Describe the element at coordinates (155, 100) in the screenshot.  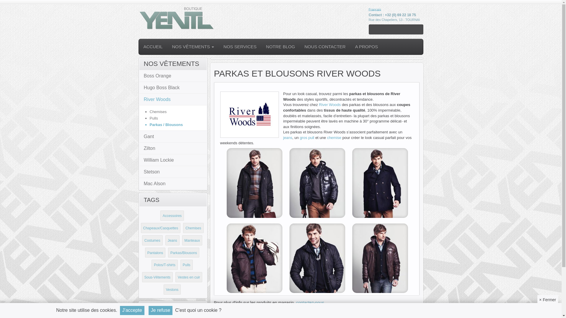
I see `River Woods` at that location.